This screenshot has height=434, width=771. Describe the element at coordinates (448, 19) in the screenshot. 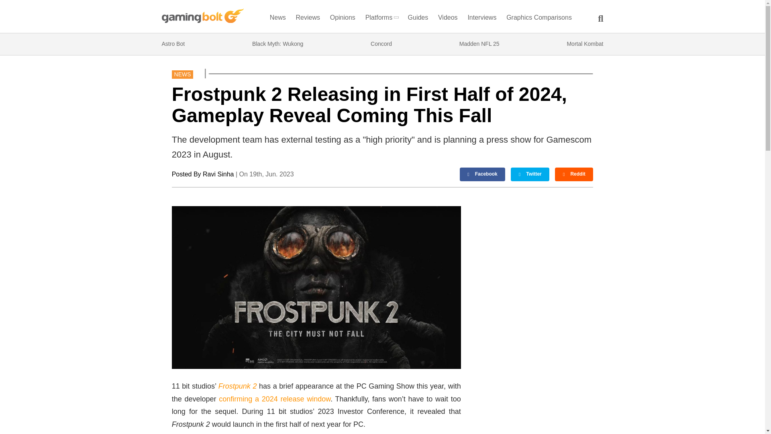

I see `Videos` at that location.